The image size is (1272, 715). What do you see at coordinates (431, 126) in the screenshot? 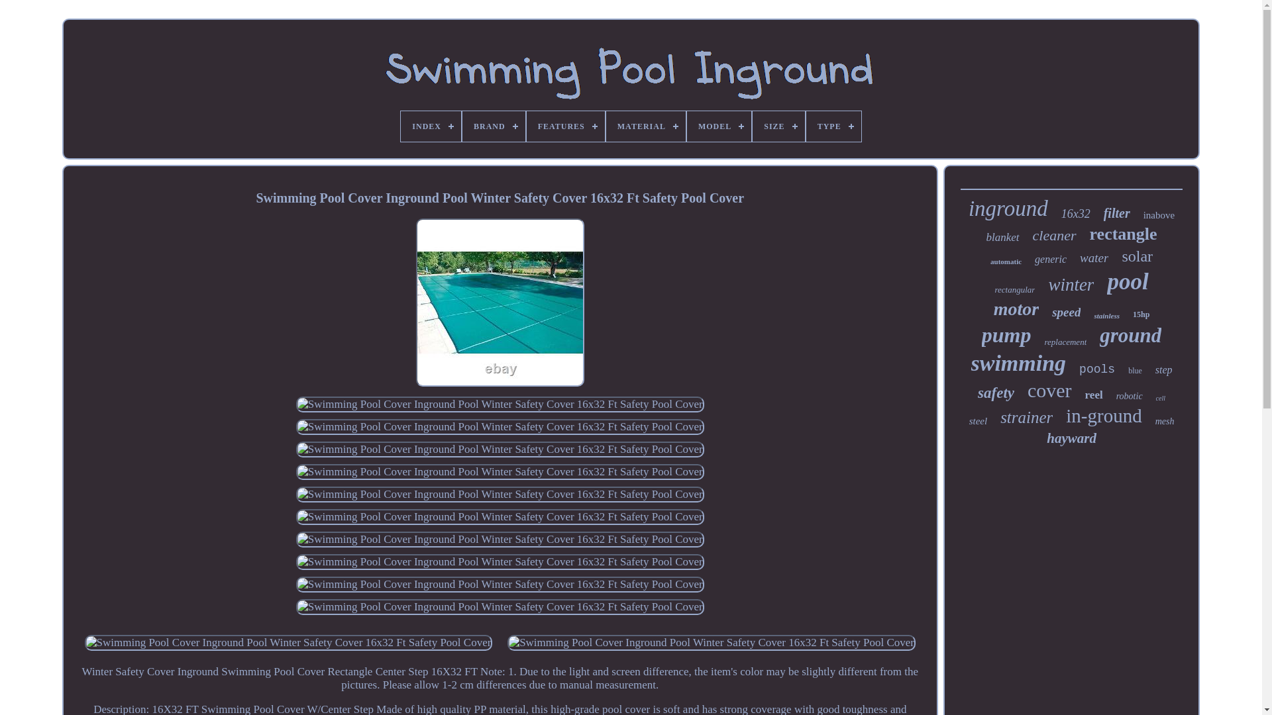
I see `INDEX` at bounding box center [431, 126].